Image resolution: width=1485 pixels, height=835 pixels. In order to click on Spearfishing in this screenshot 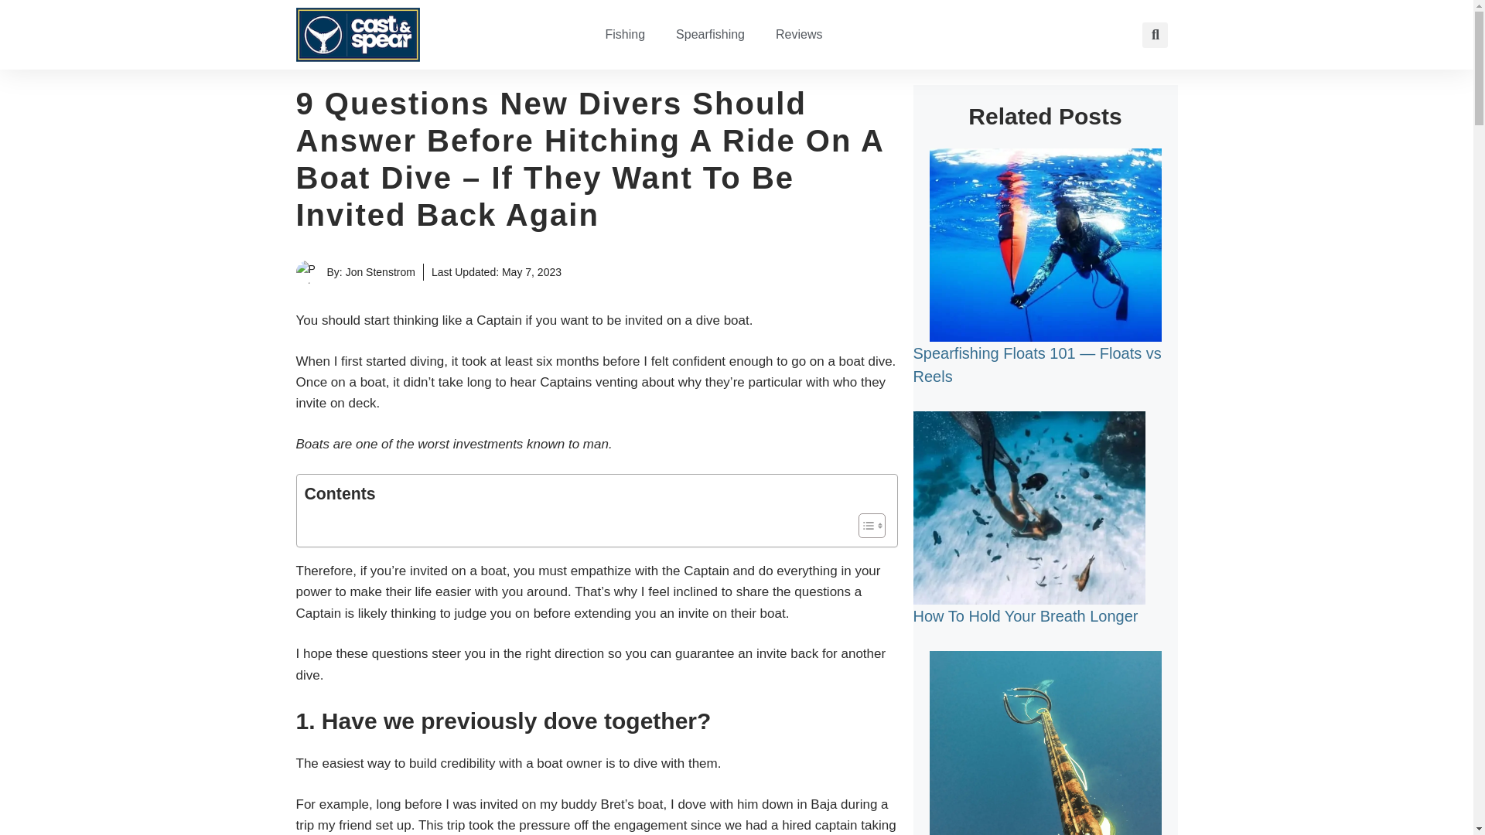, I will do `click(710, 34)`.